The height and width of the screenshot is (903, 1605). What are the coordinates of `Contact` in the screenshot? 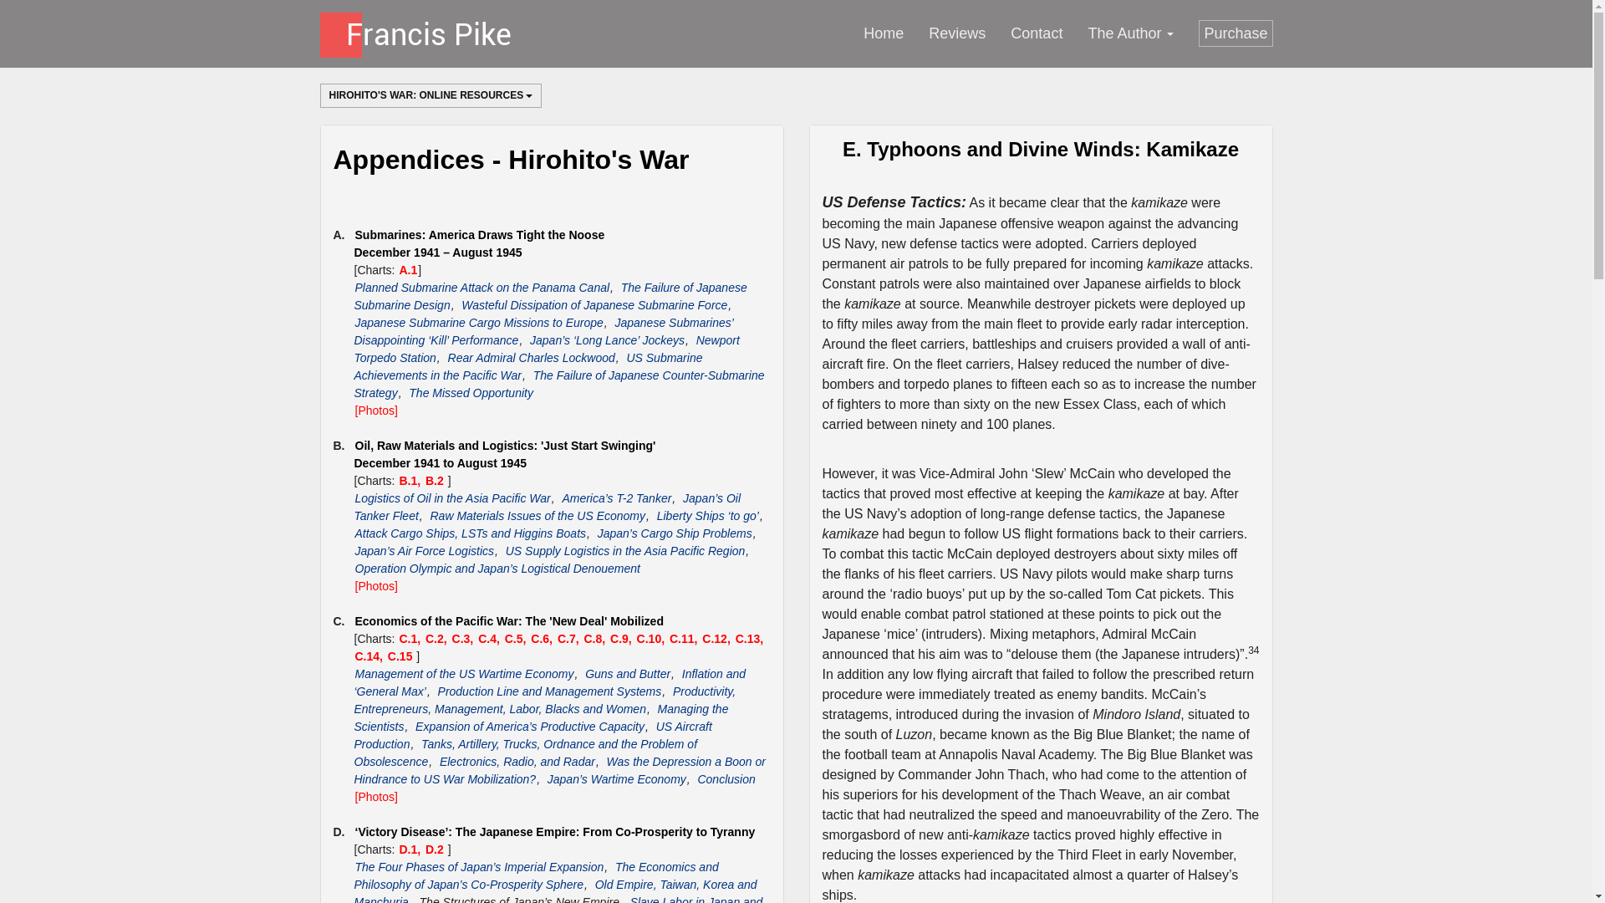 It's located at (471, 393).